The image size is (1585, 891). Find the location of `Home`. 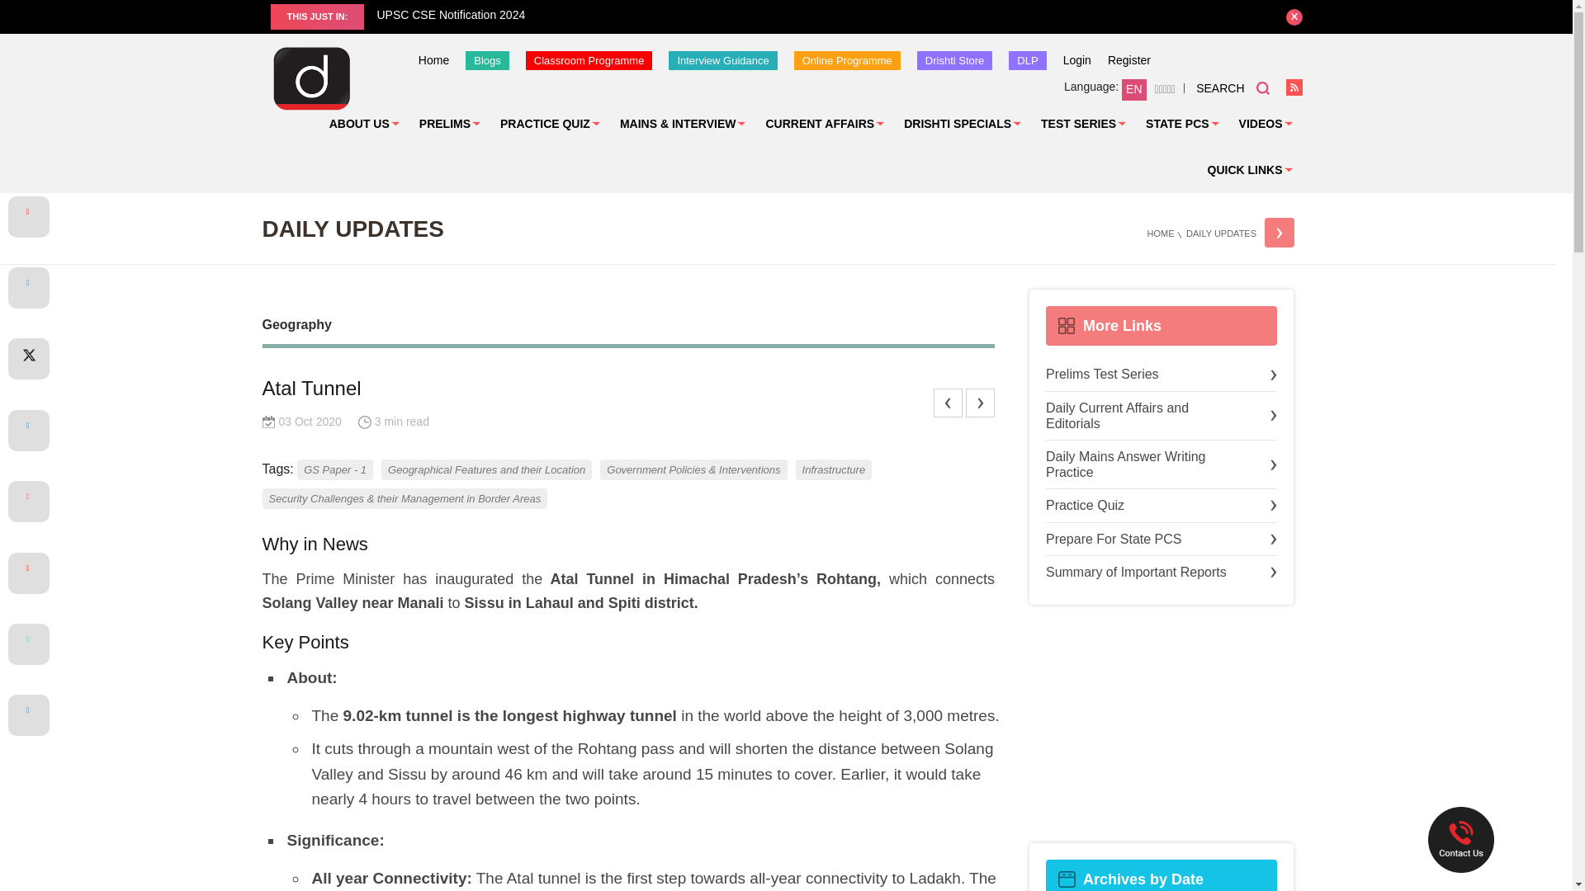

Home is located at coordinates (433, 59).